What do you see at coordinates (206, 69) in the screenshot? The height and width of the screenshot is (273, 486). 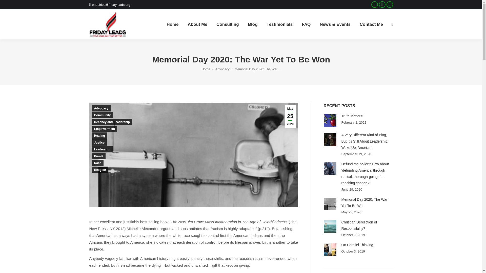 I see `Home` at bounding box center [206, 69].